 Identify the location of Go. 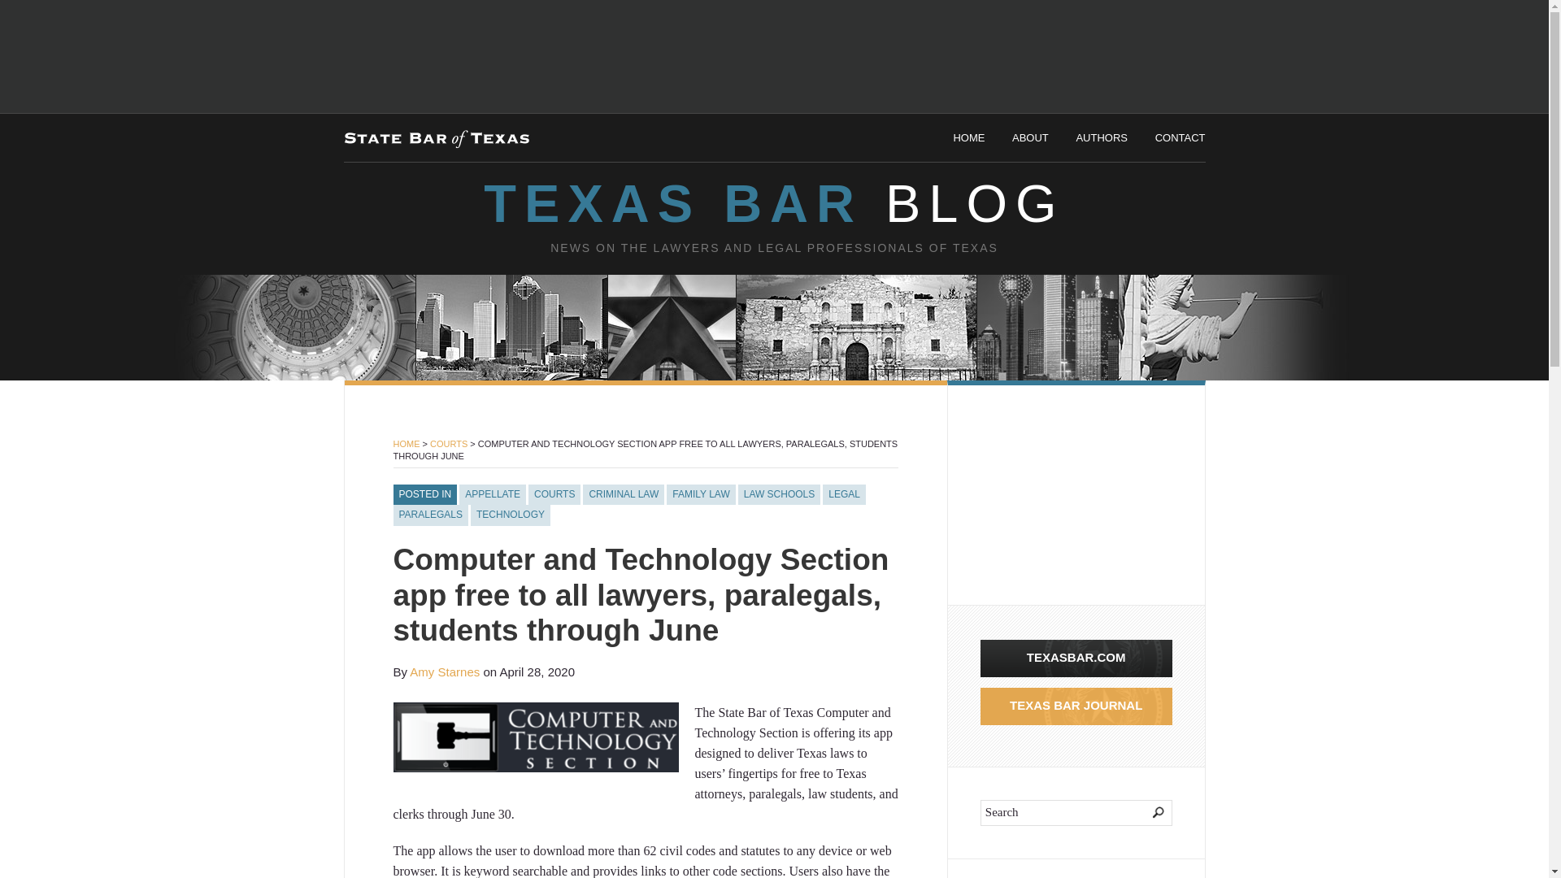
(1148, 812).